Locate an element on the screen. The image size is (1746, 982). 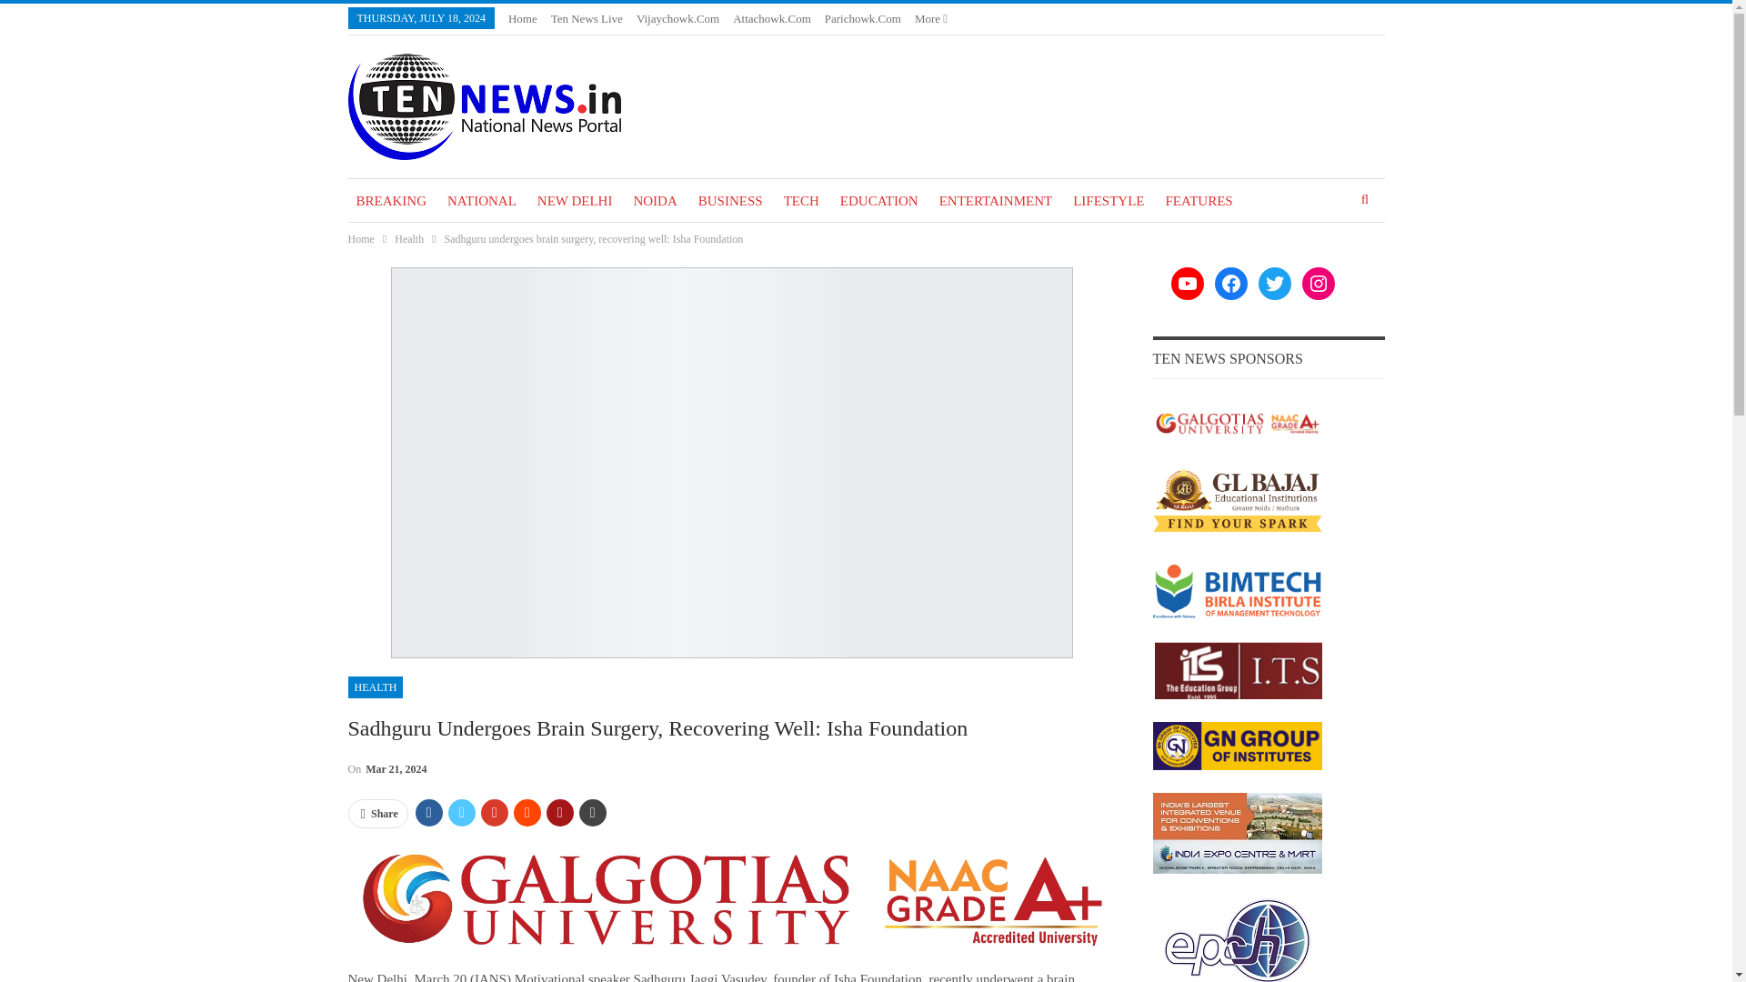
Home is located at coordinates (522, 18).